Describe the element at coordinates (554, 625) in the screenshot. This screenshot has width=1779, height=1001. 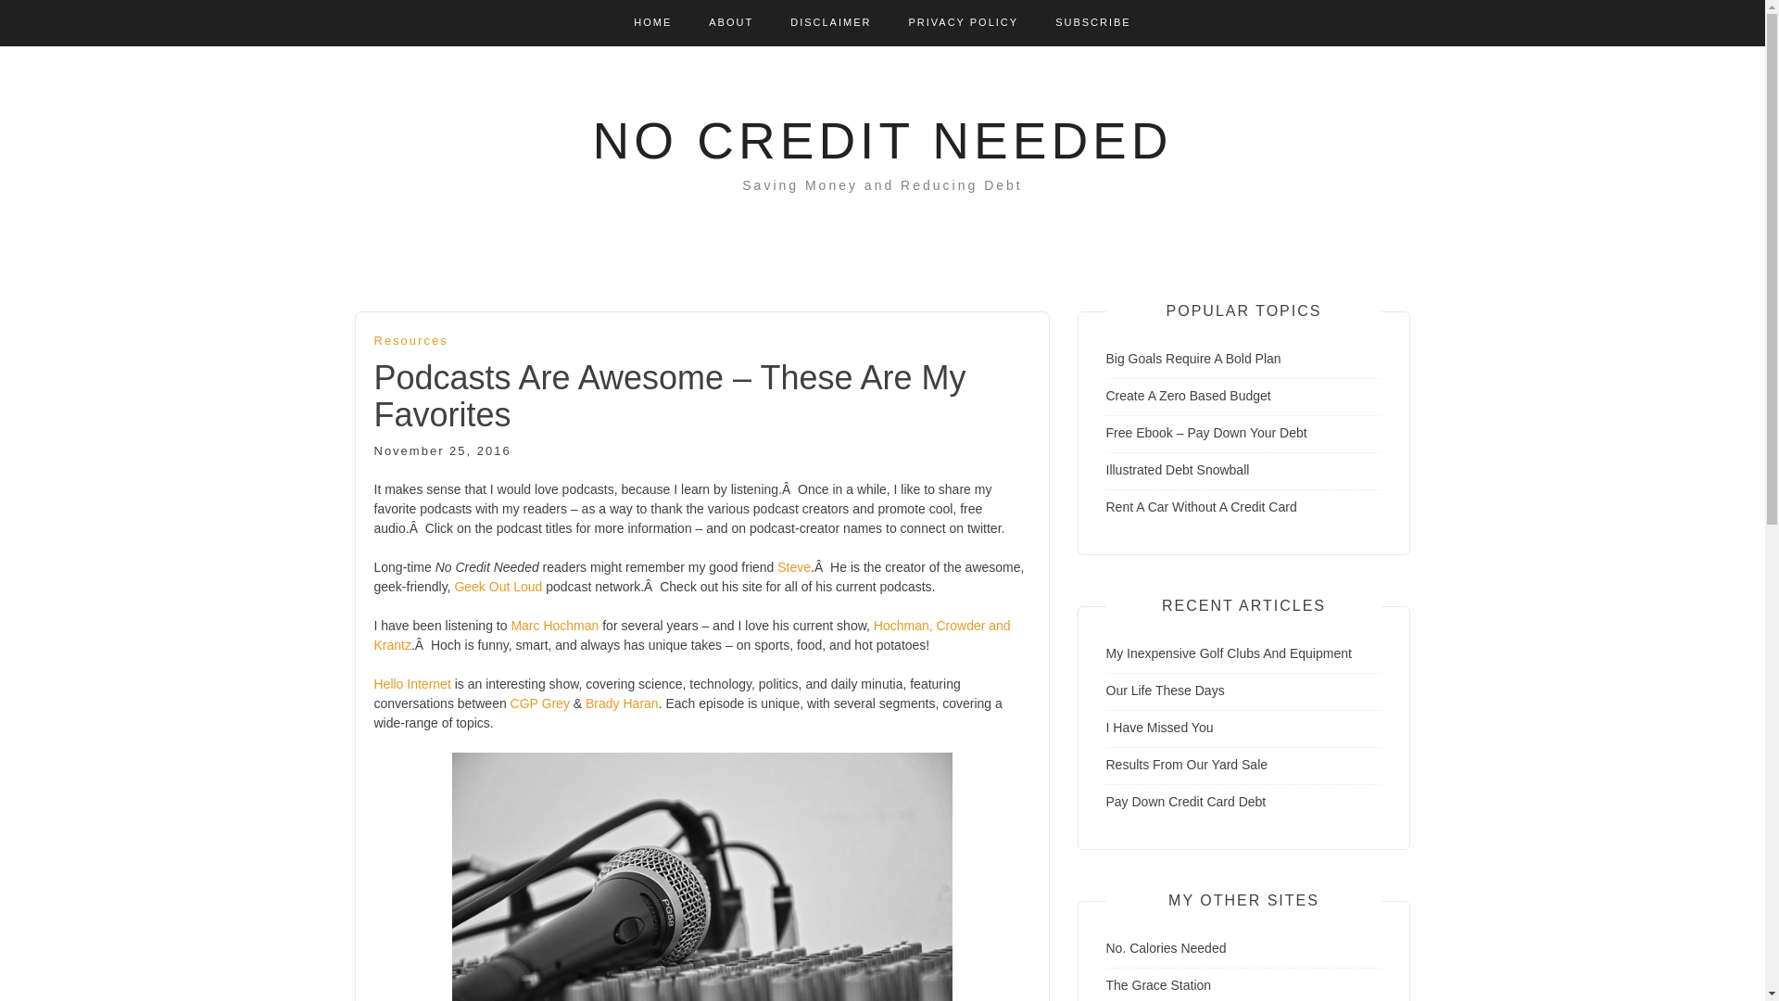
I see `Marc Hochman` at that location.